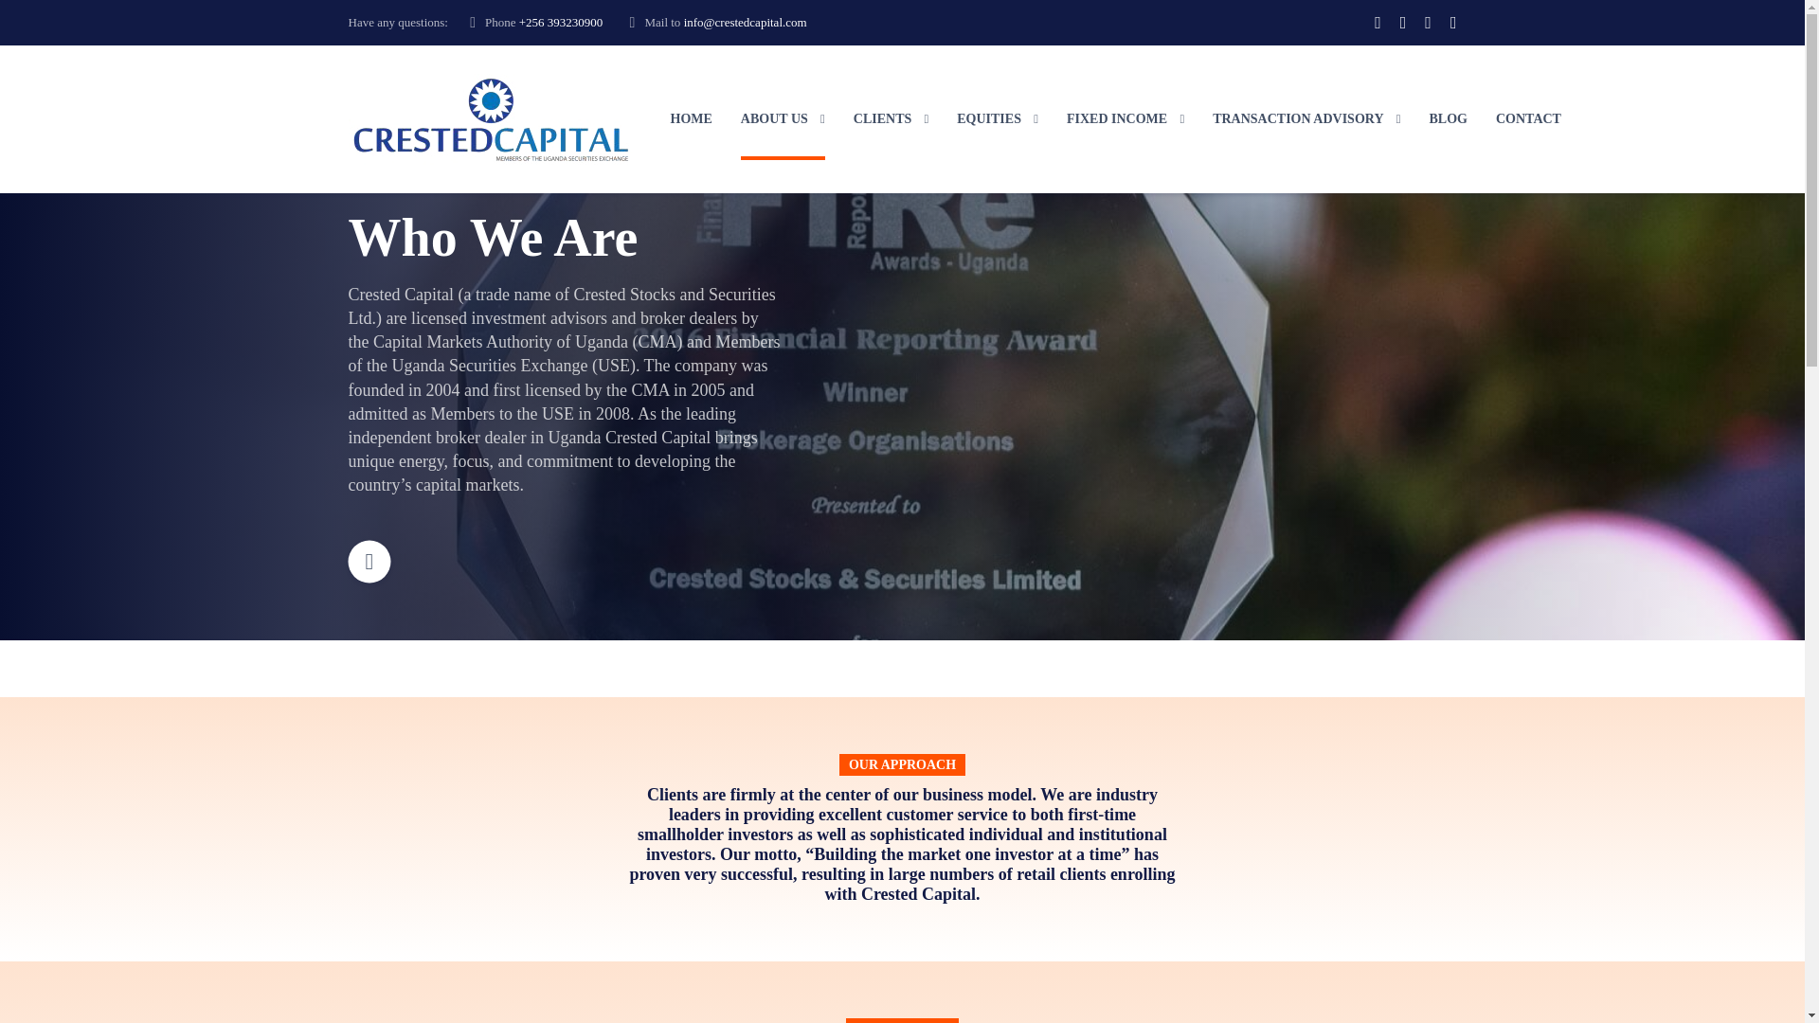 Image resolution: width=1819 pixels, height=1023 pixels. Describe the element at coordinates (891, 119) in the screenshot. I see `CLIENTS` at that location.